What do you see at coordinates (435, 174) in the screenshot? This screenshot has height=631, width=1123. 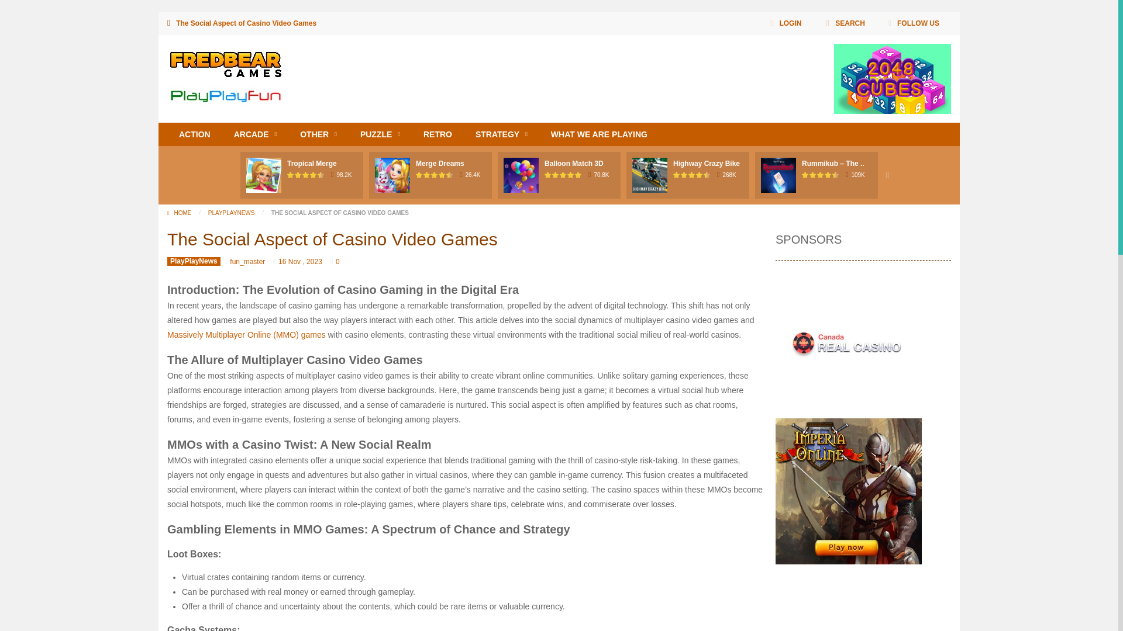 I see `51 votes, average: 4.90 out of 5` at bounding box center [435, 174].